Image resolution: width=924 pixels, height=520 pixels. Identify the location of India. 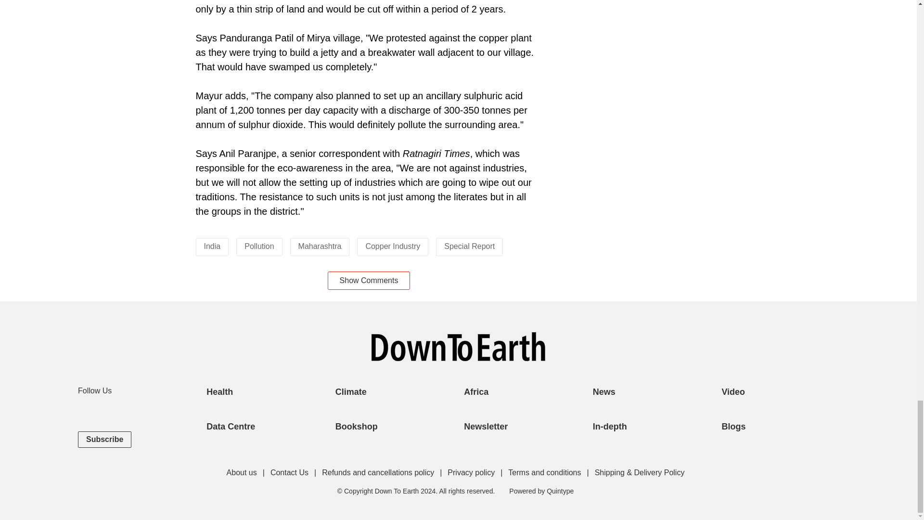
(212, 246).